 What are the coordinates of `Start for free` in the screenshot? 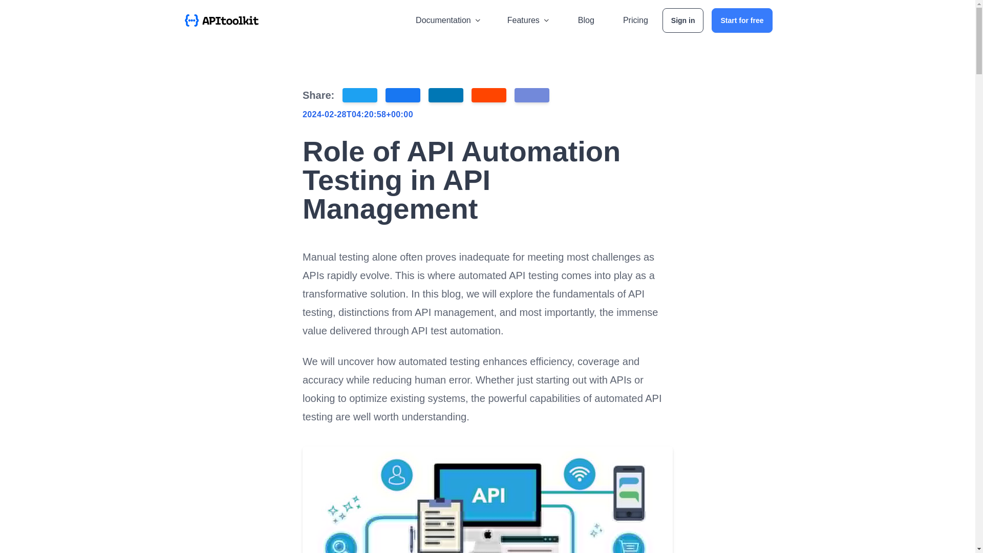 It's located at (741, 20).